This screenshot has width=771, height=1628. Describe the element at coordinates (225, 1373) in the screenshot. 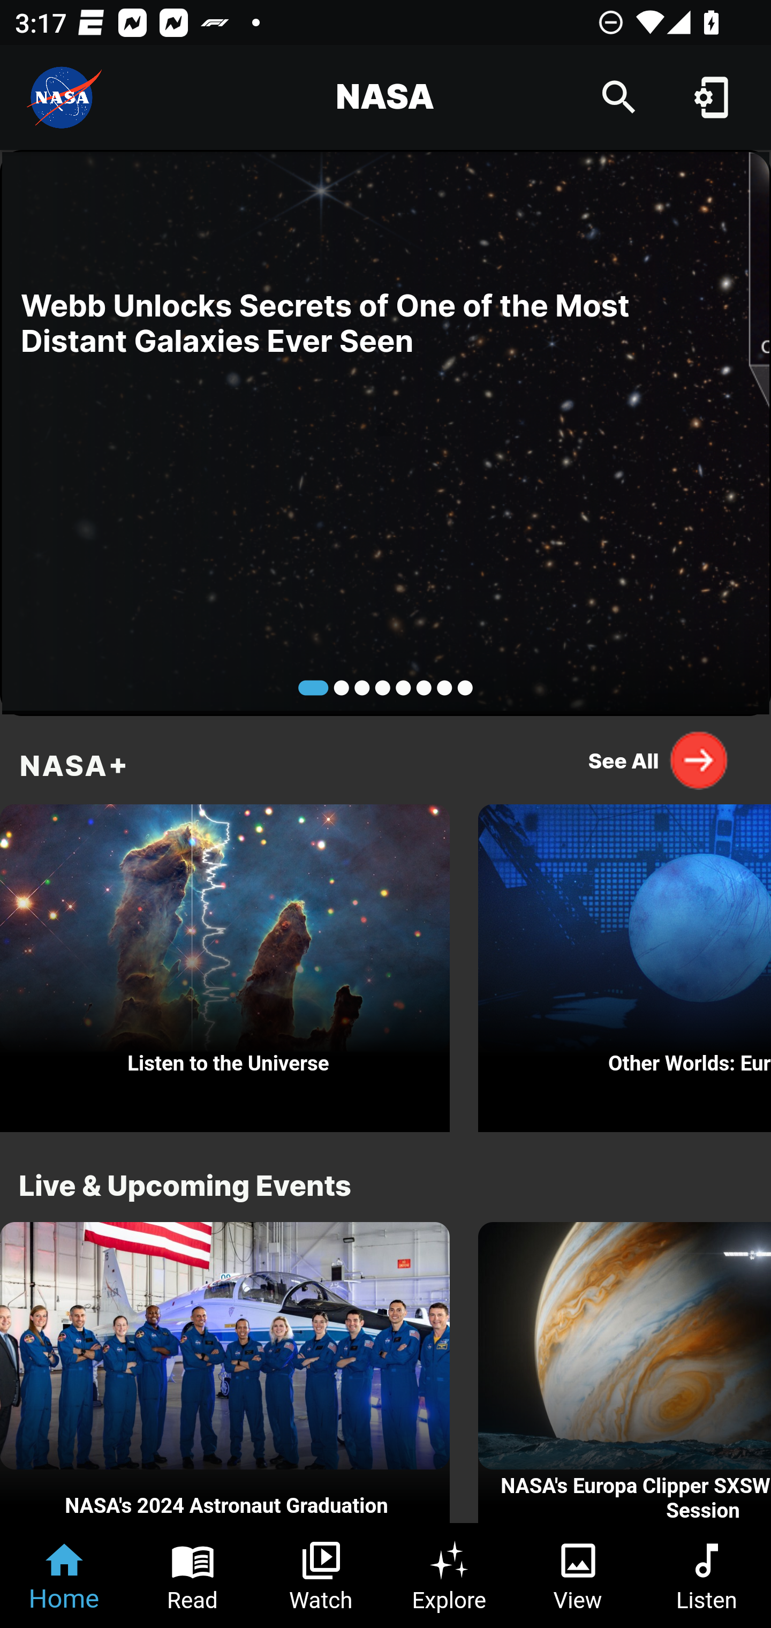

I see `NASA's 2024 Astronaut Graduation` at that location.